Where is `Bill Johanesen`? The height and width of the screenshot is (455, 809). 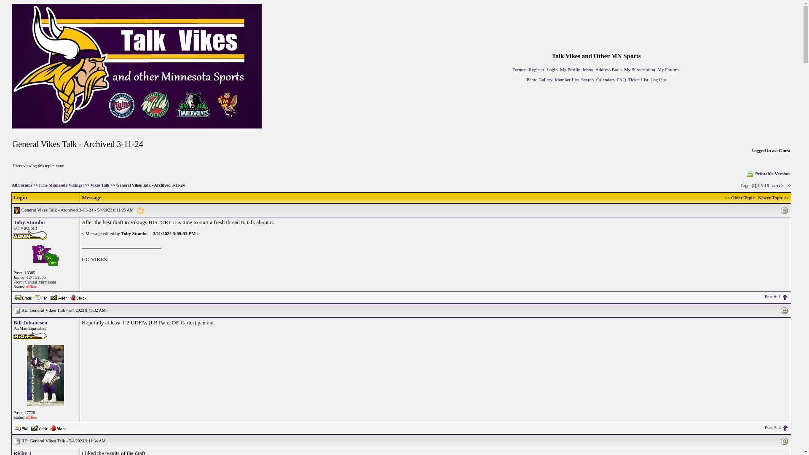
Bill Johanesen is located at coordinates (30, 323).